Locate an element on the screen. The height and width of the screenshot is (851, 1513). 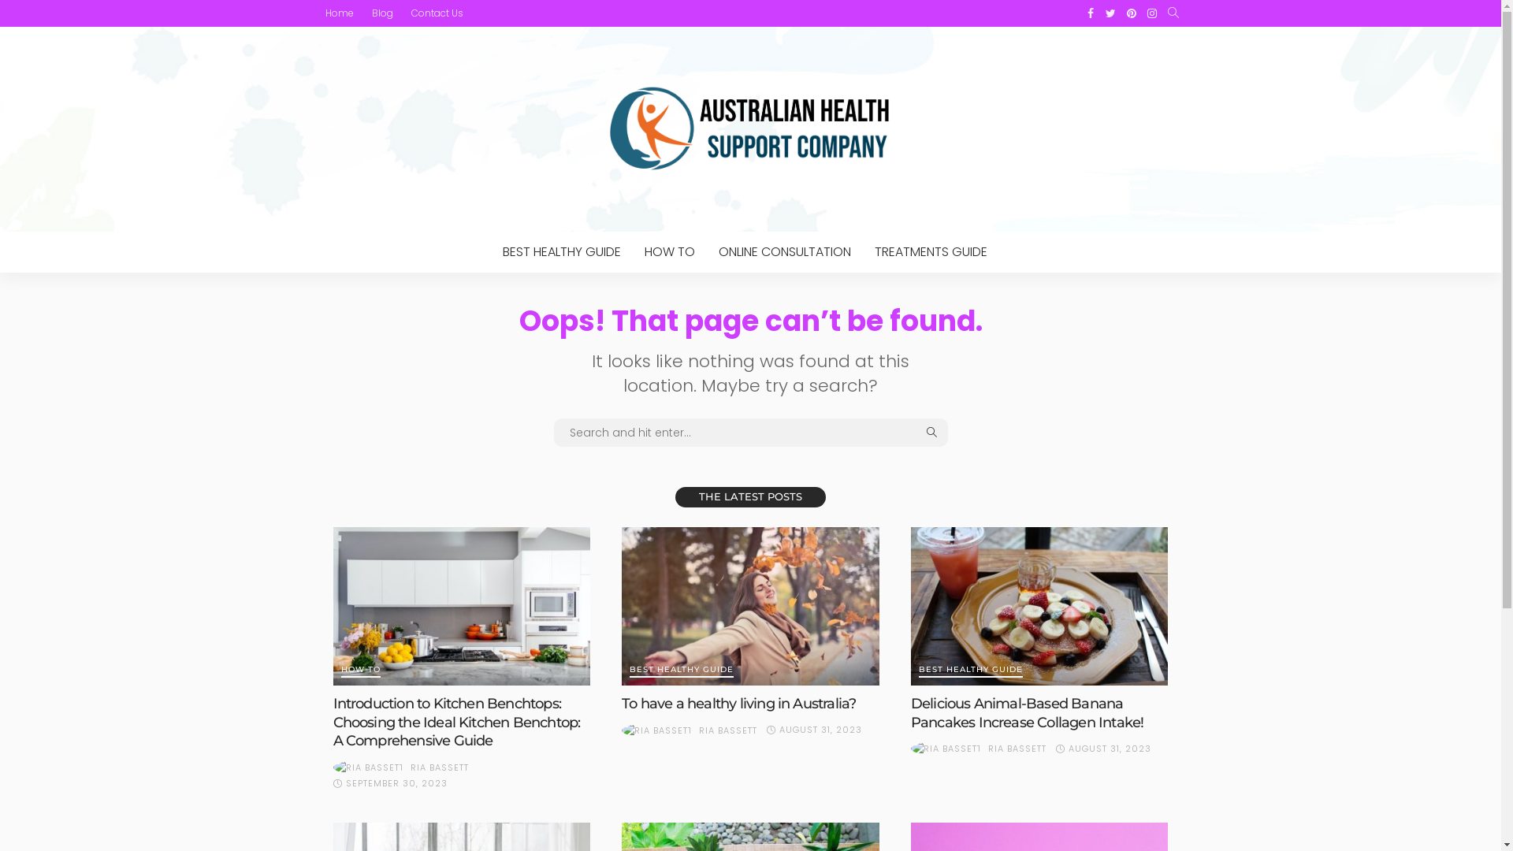
ONLINE CONSULTATION is located at coordinates (784, 252).